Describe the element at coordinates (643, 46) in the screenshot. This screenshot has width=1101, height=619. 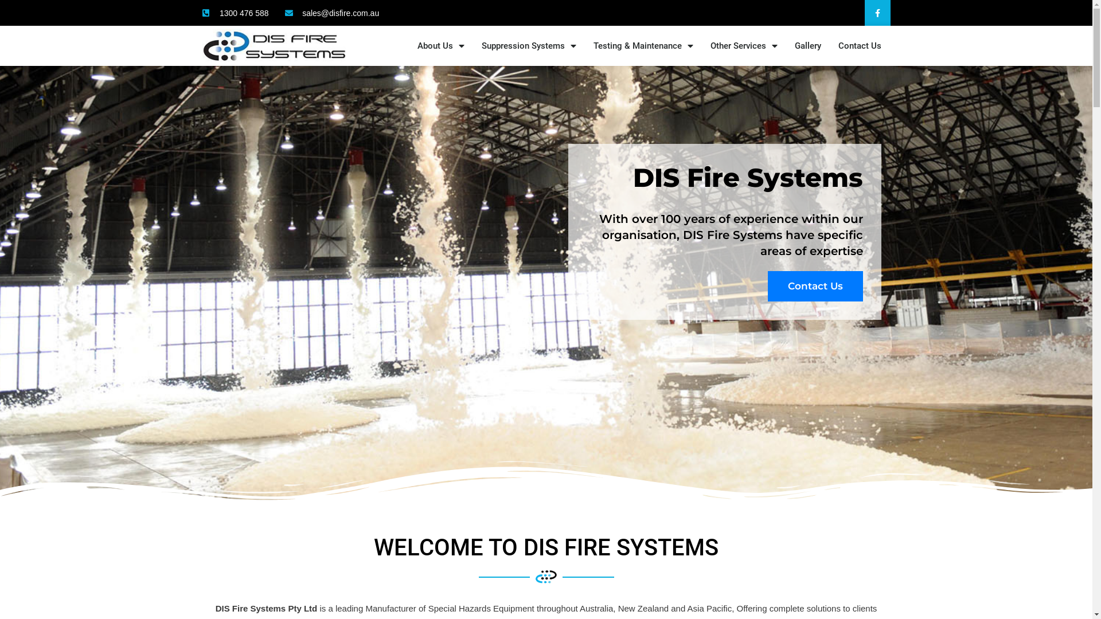
I see `Testing & Maintenance` at that location.